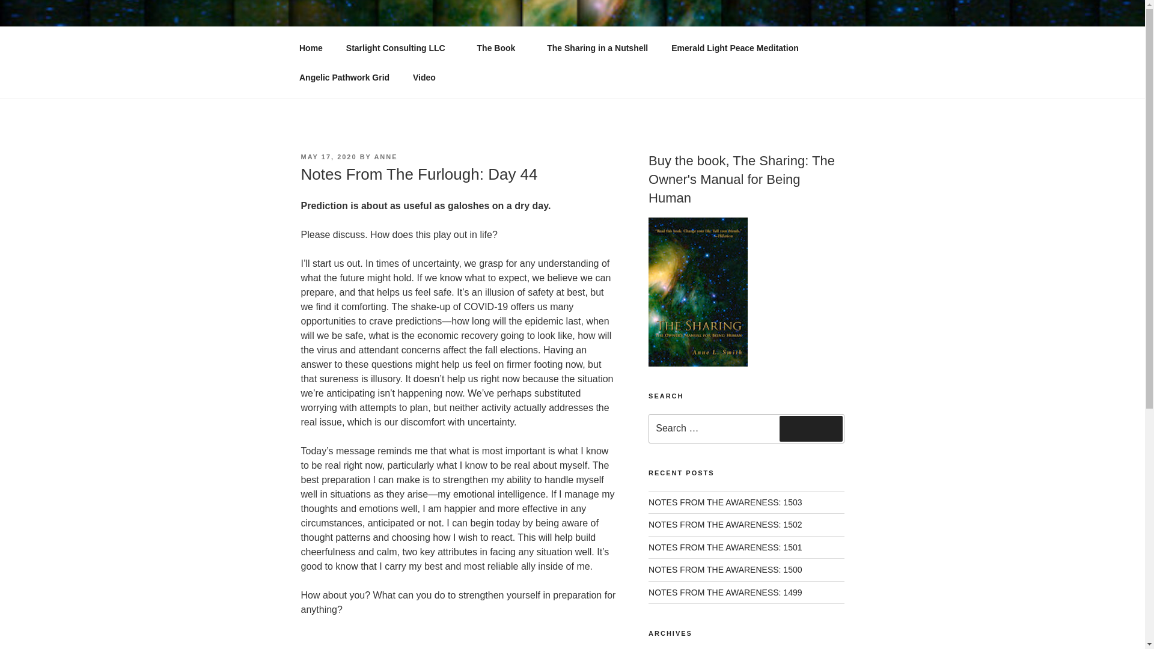 The image size is (1154, 649). I want to click on ANNE, so click(385, 156).